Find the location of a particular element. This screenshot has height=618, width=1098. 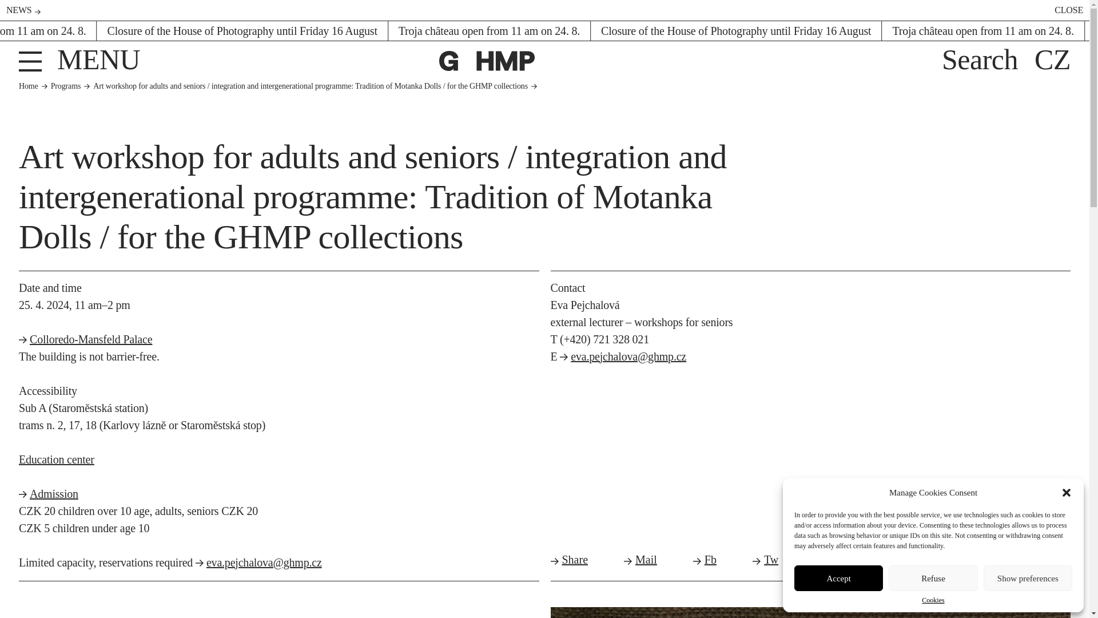

Refuse is located at coordinates (932, 578).